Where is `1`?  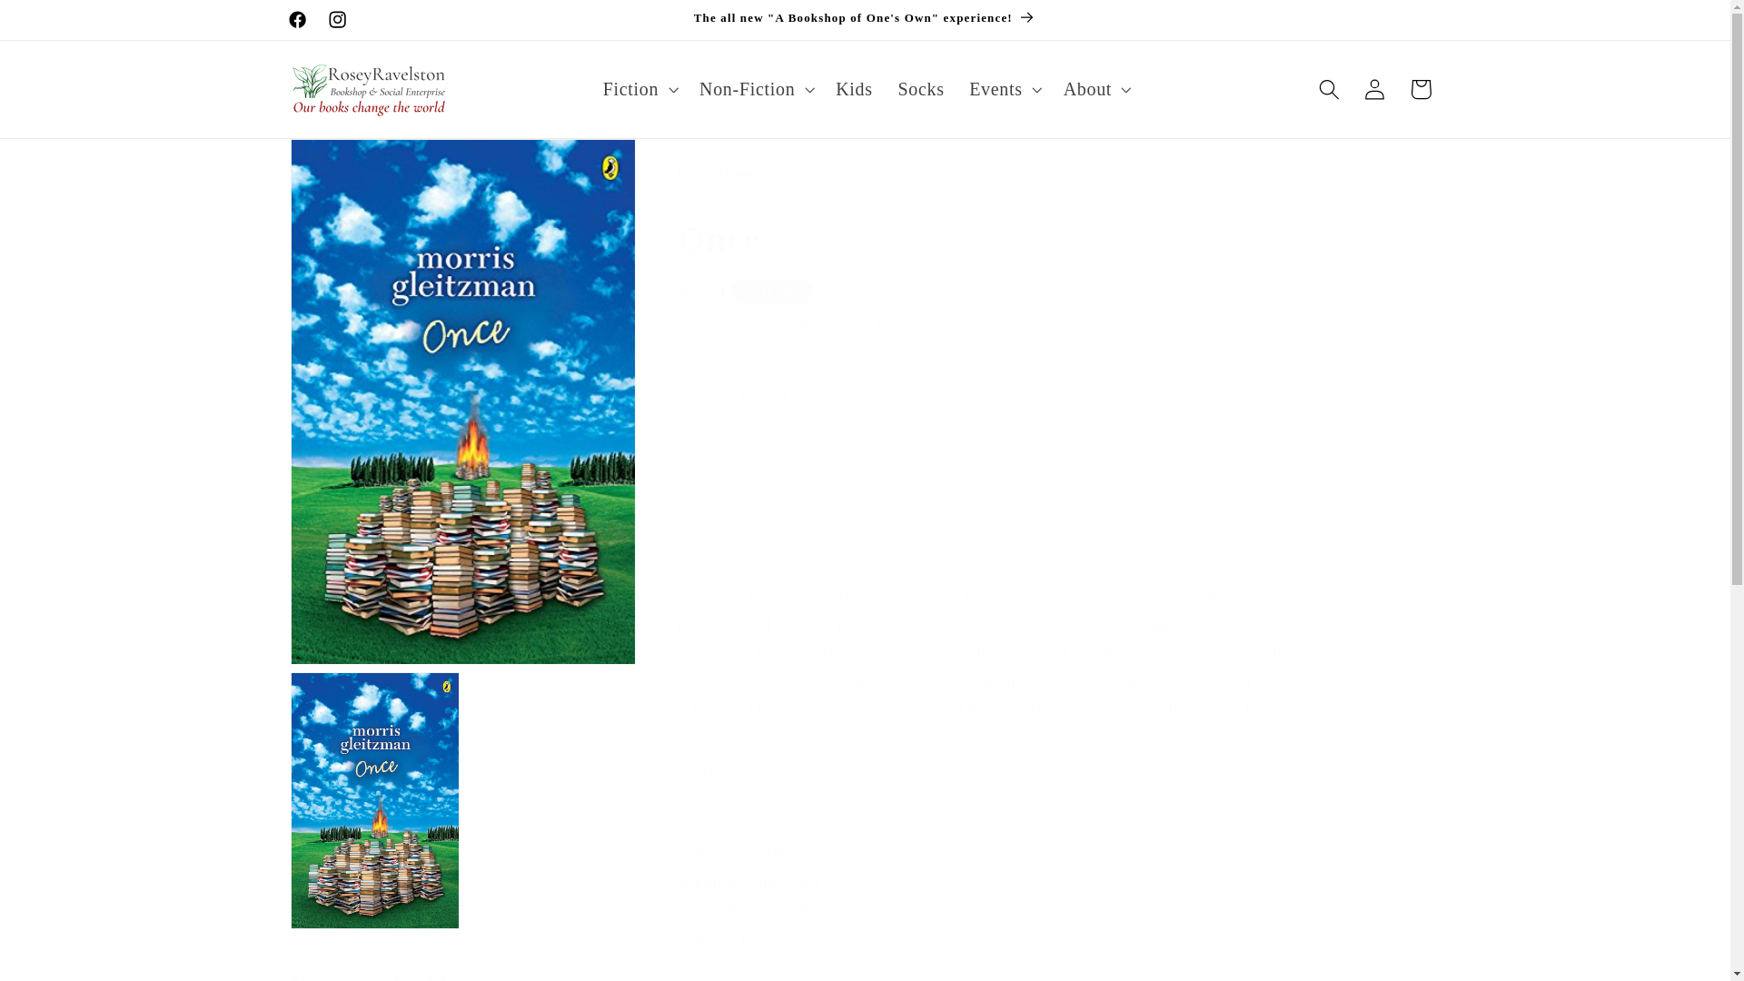
1 is located at coordinates (741, 398).